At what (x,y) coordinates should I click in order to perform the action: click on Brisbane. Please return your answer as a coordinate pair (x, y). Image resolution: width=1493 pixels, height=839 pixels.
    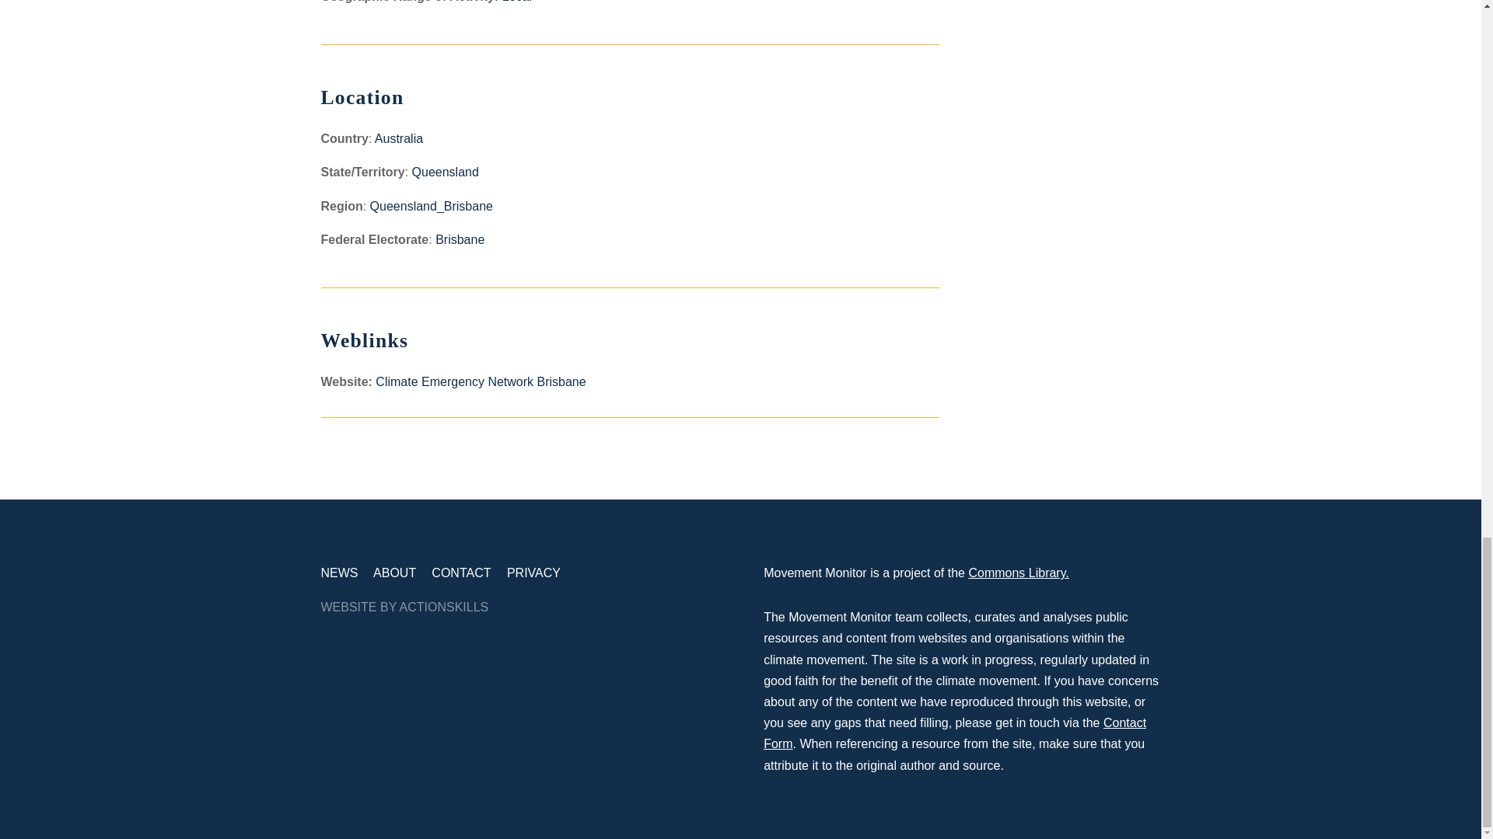
    Looking at the image, I should click on (460, 239).